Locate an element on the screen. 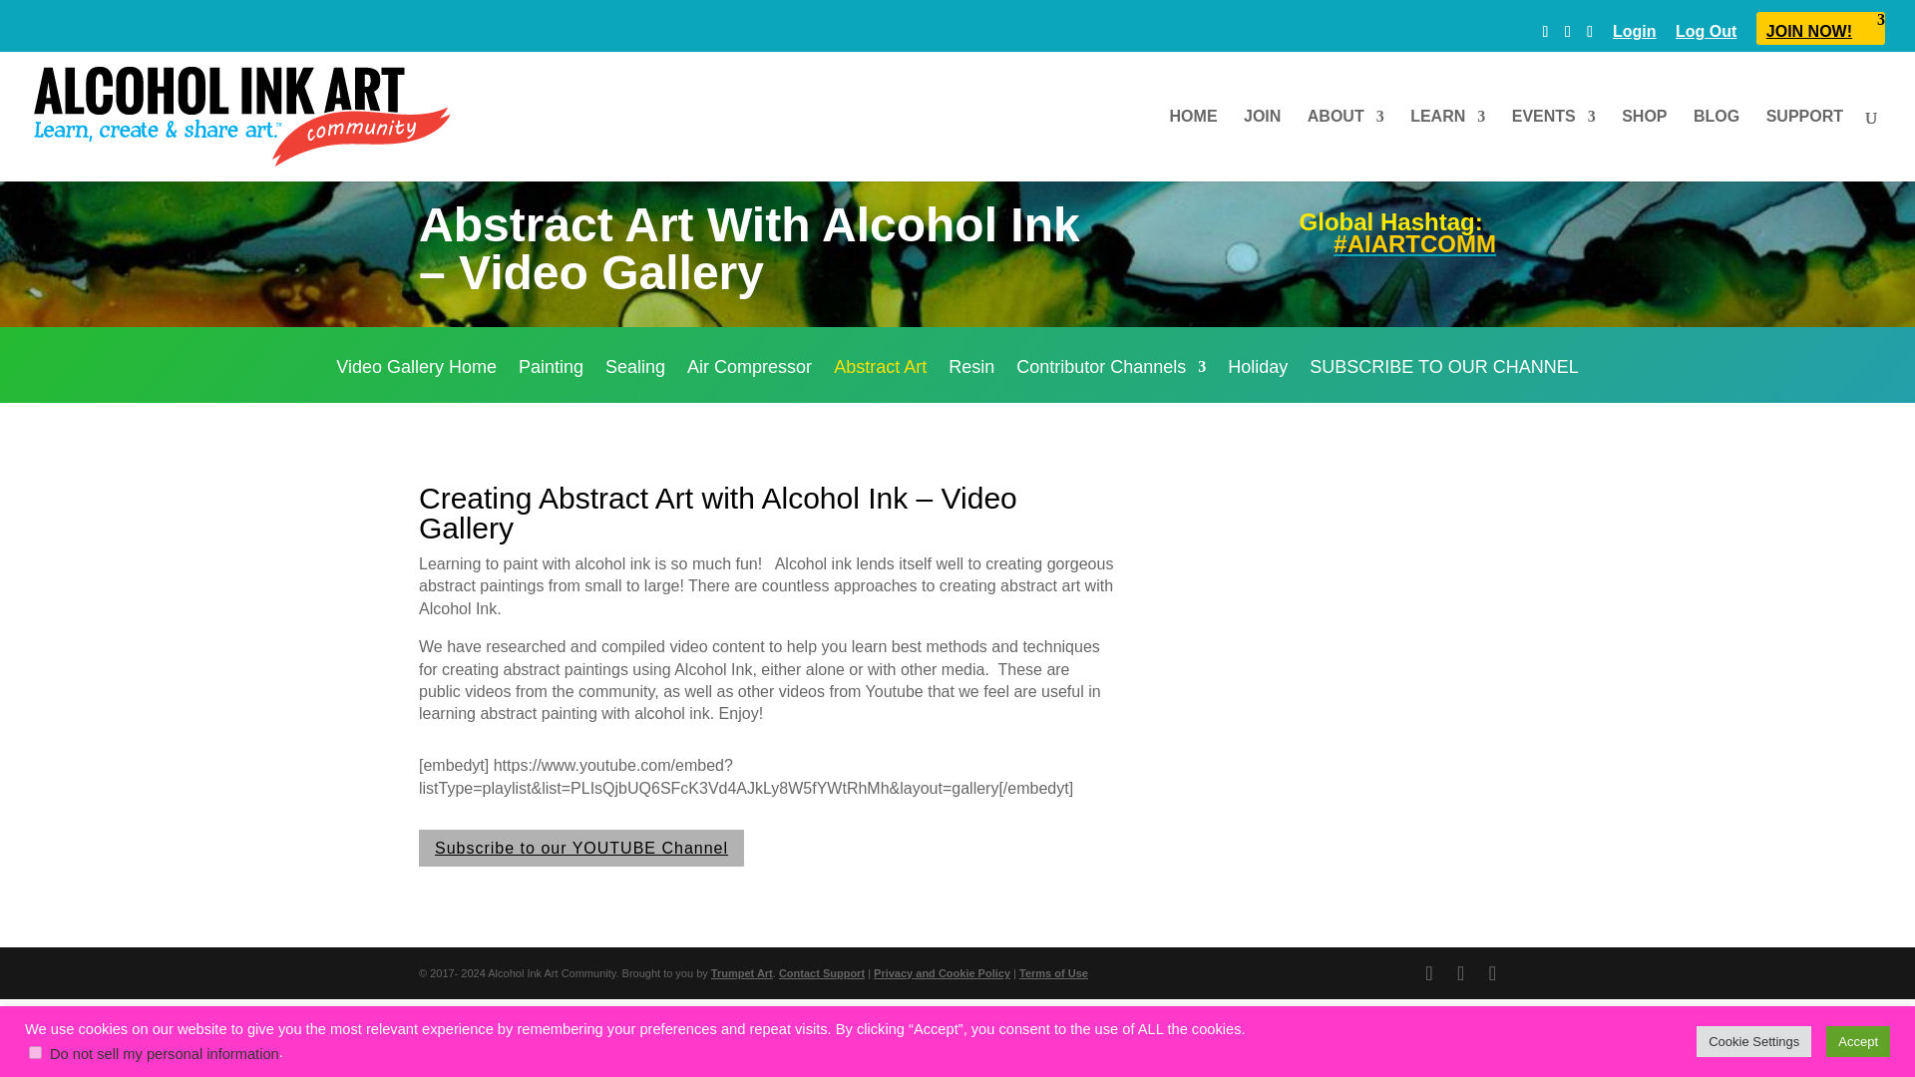 The height and width of the screenshot is (1077, 1915). LEARN is located at coordinates (1447, 146).